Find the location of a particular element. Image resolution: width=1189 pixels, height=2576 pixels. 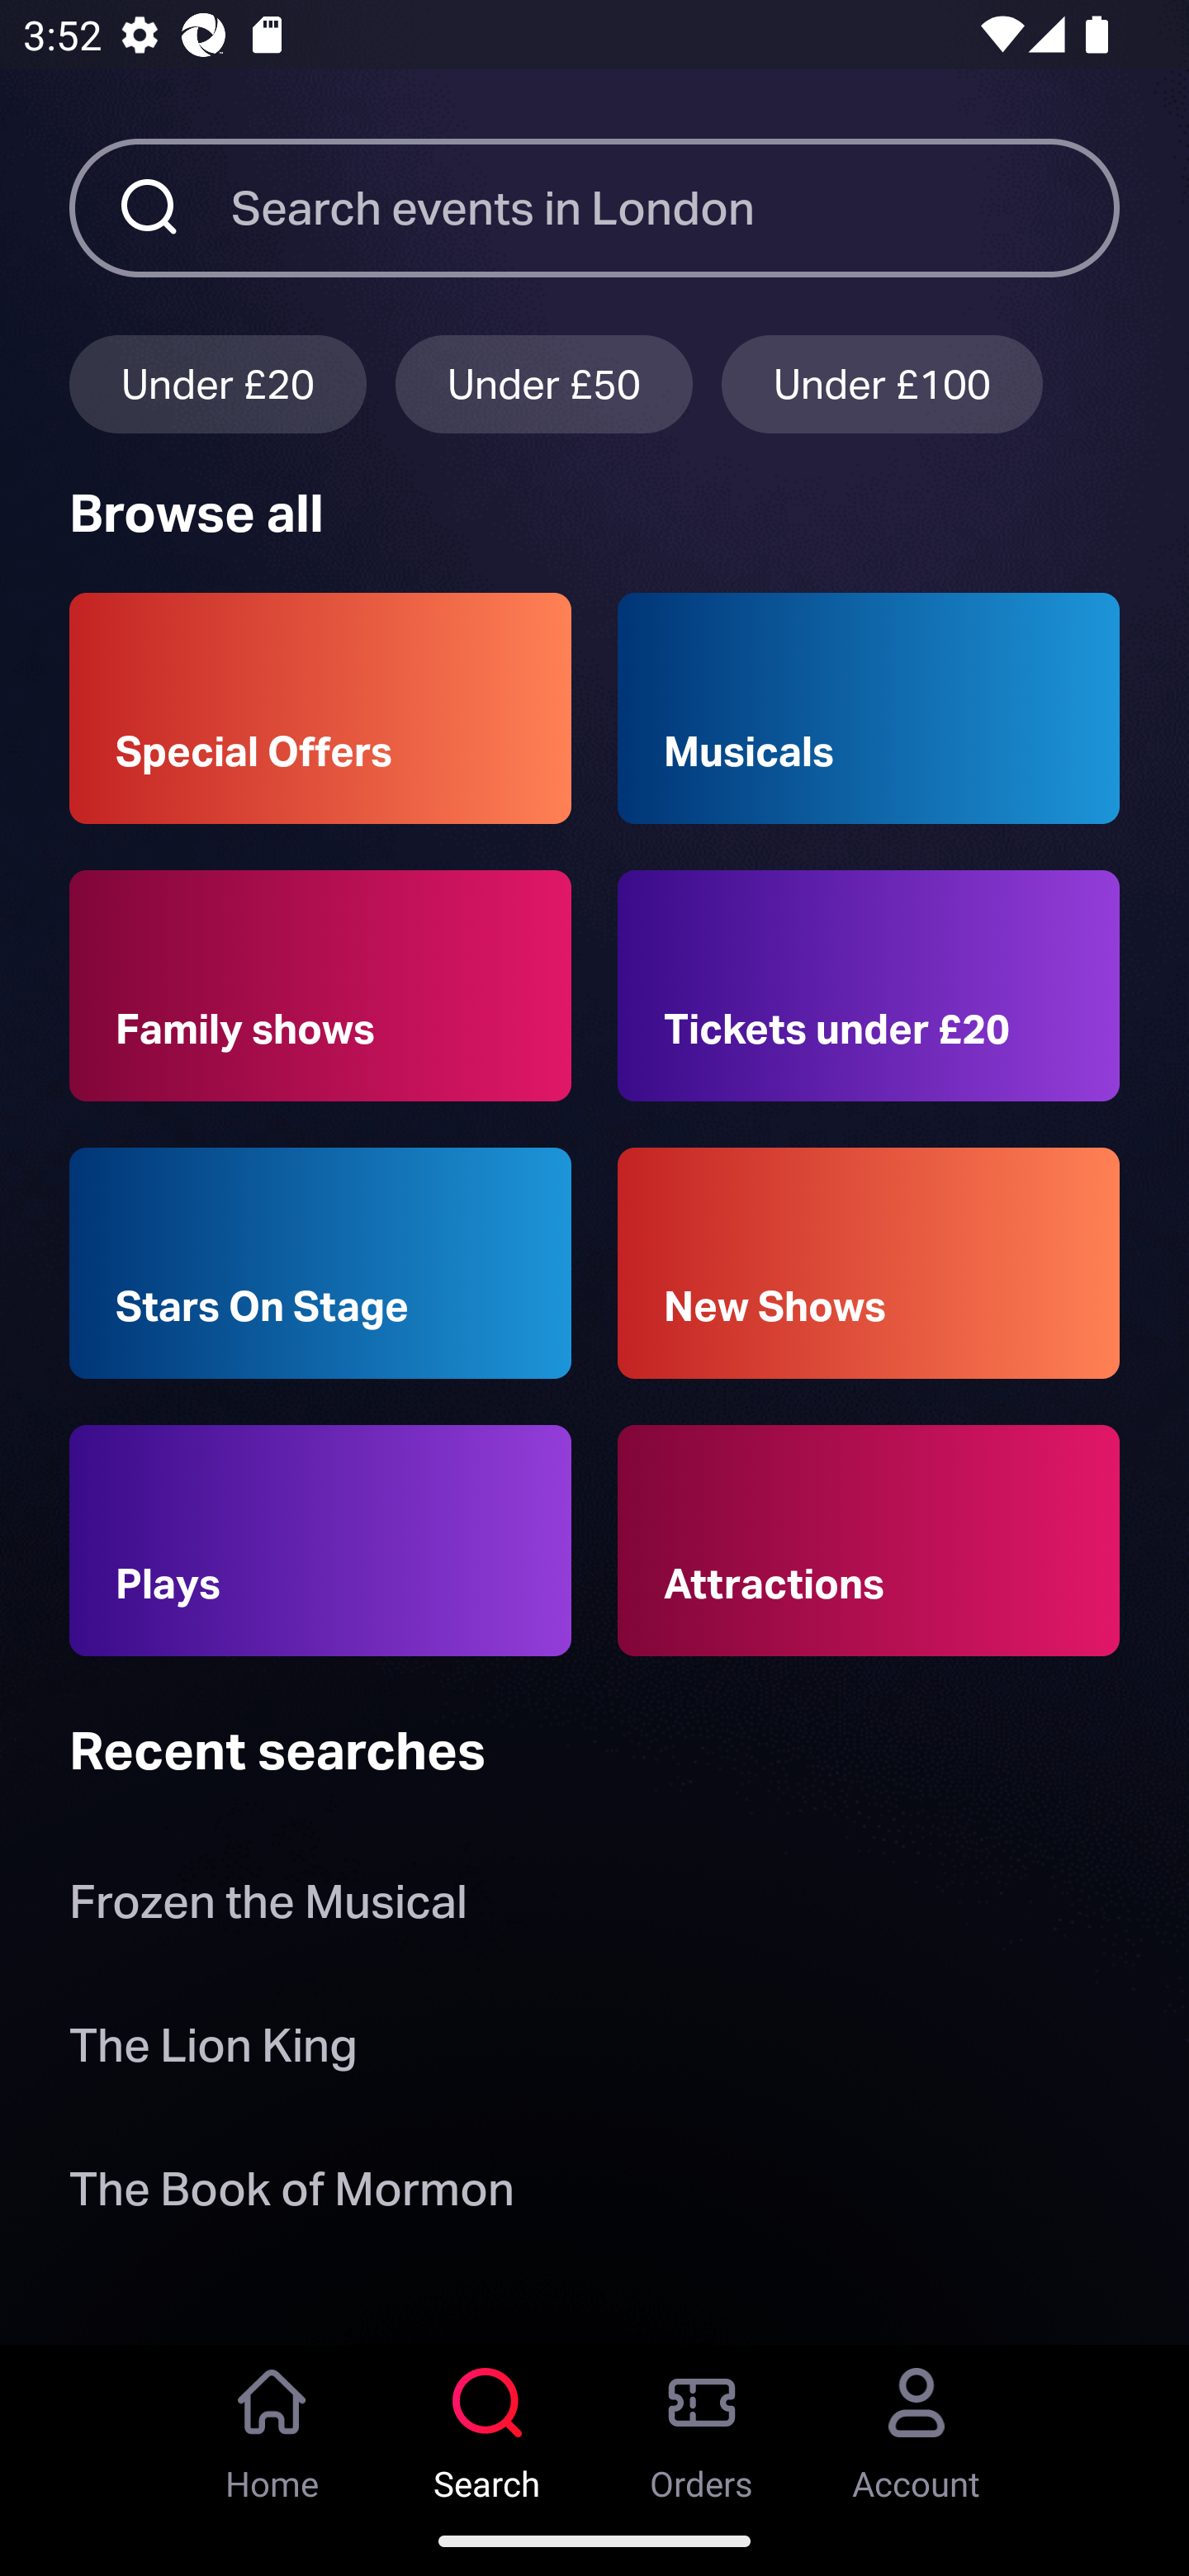

Plays is located at coordinates (320, 1541).